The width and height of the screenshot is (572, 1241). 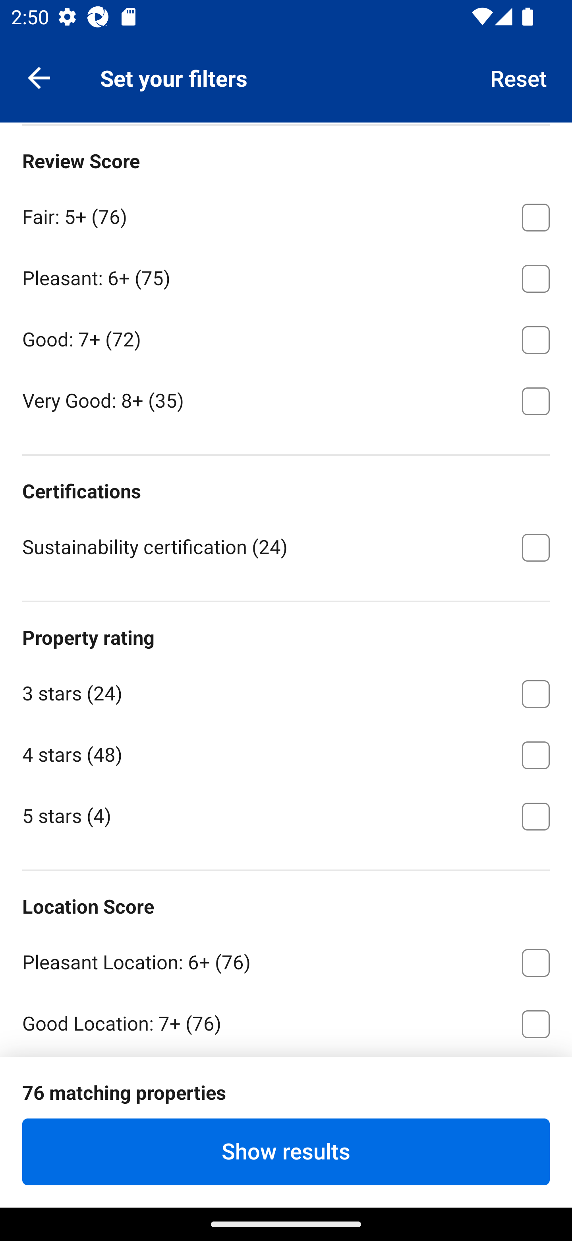 I want to click on 5 stars ⁦(4), so click(x=286, y=815).